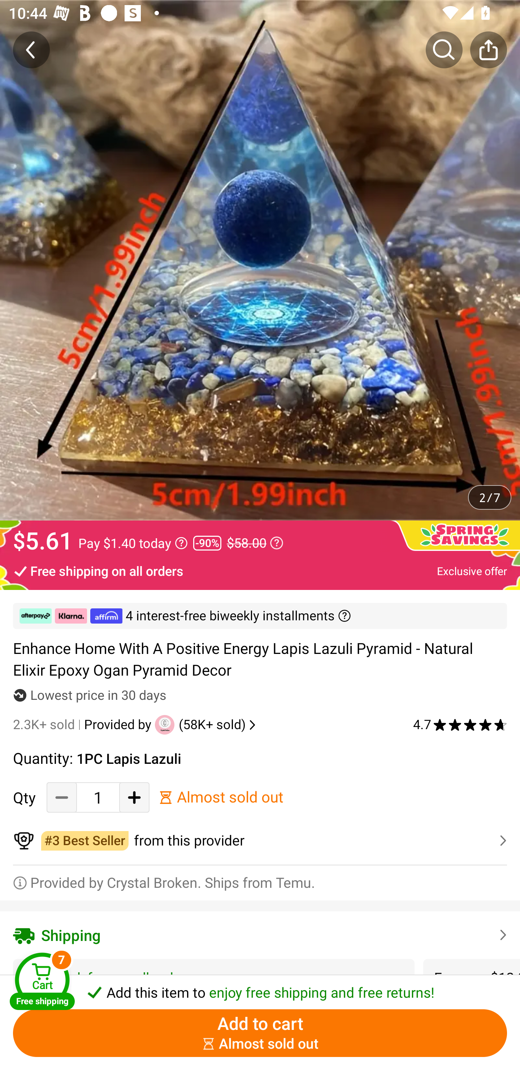 The image size is (520, 1070). I want to click on Cart Free shipping Cart, so click(42, 981).